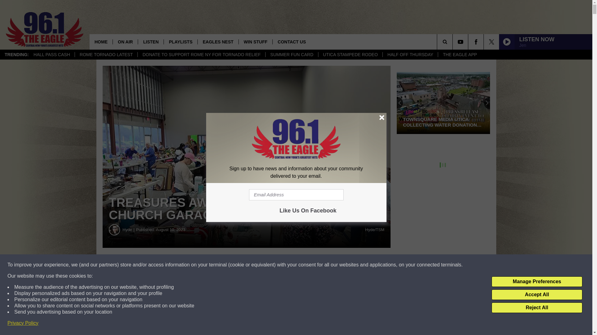 This screenshot has height=335, width=597. What do you see at coordinates (537, 308) in the screenshot?
I see `Reject All` at bounding box center [537, 308].